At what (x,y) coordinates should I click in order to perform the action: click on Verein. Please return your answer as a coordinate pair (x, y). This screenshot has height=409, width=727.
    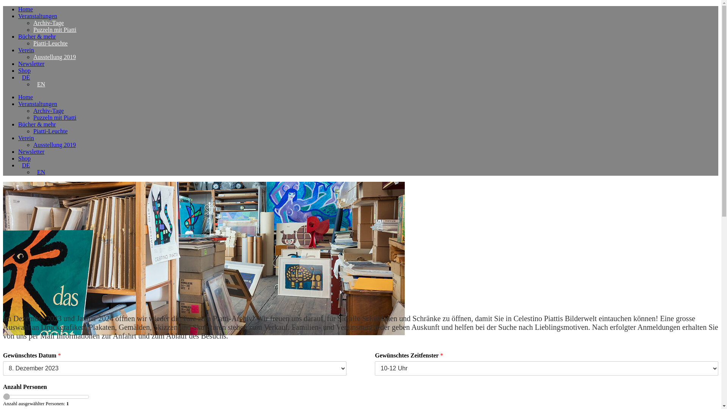
    Looking at the image, I should click on (26, 50).